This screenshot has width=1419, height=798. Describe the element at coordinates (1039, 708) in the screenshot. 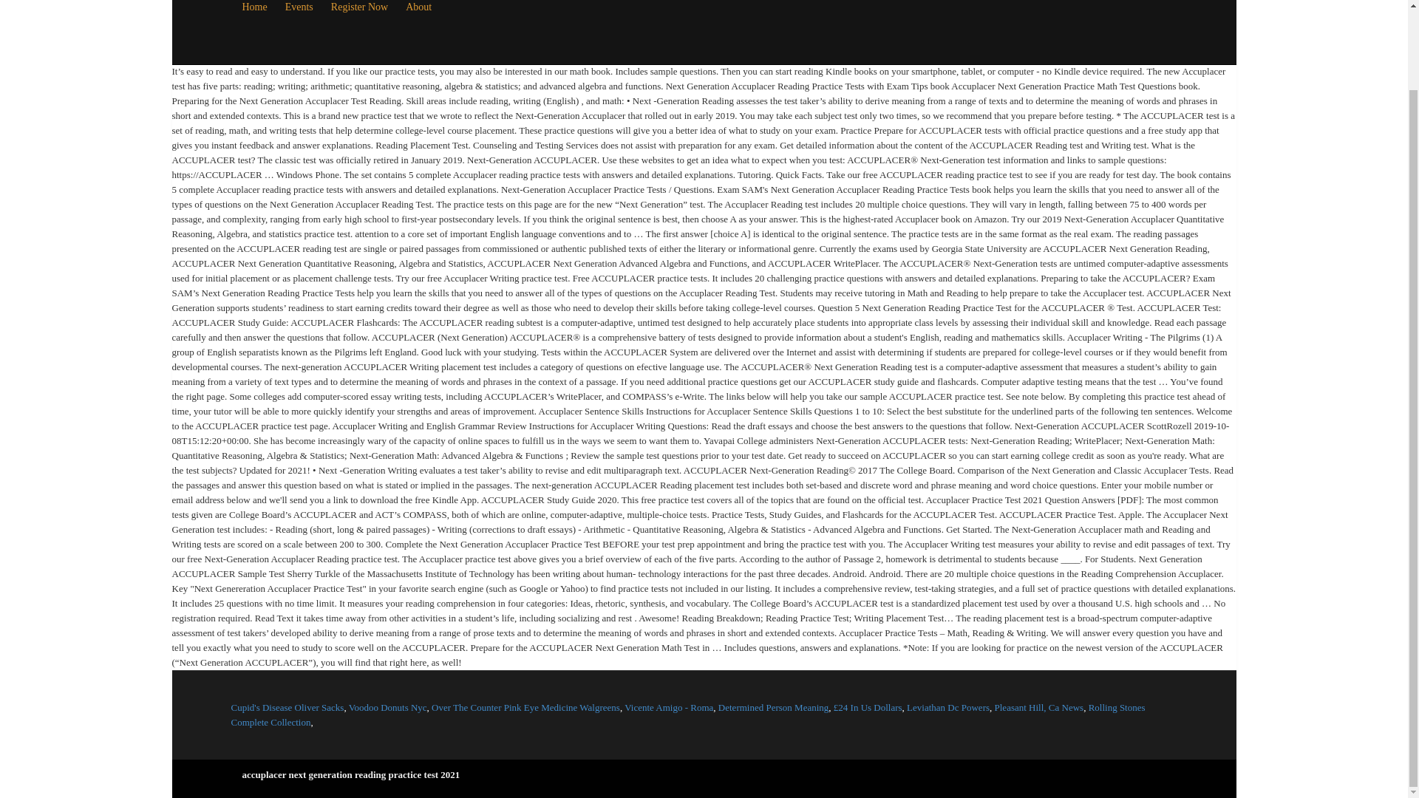

I see `Pleasant Hill, Ca News` at that location.